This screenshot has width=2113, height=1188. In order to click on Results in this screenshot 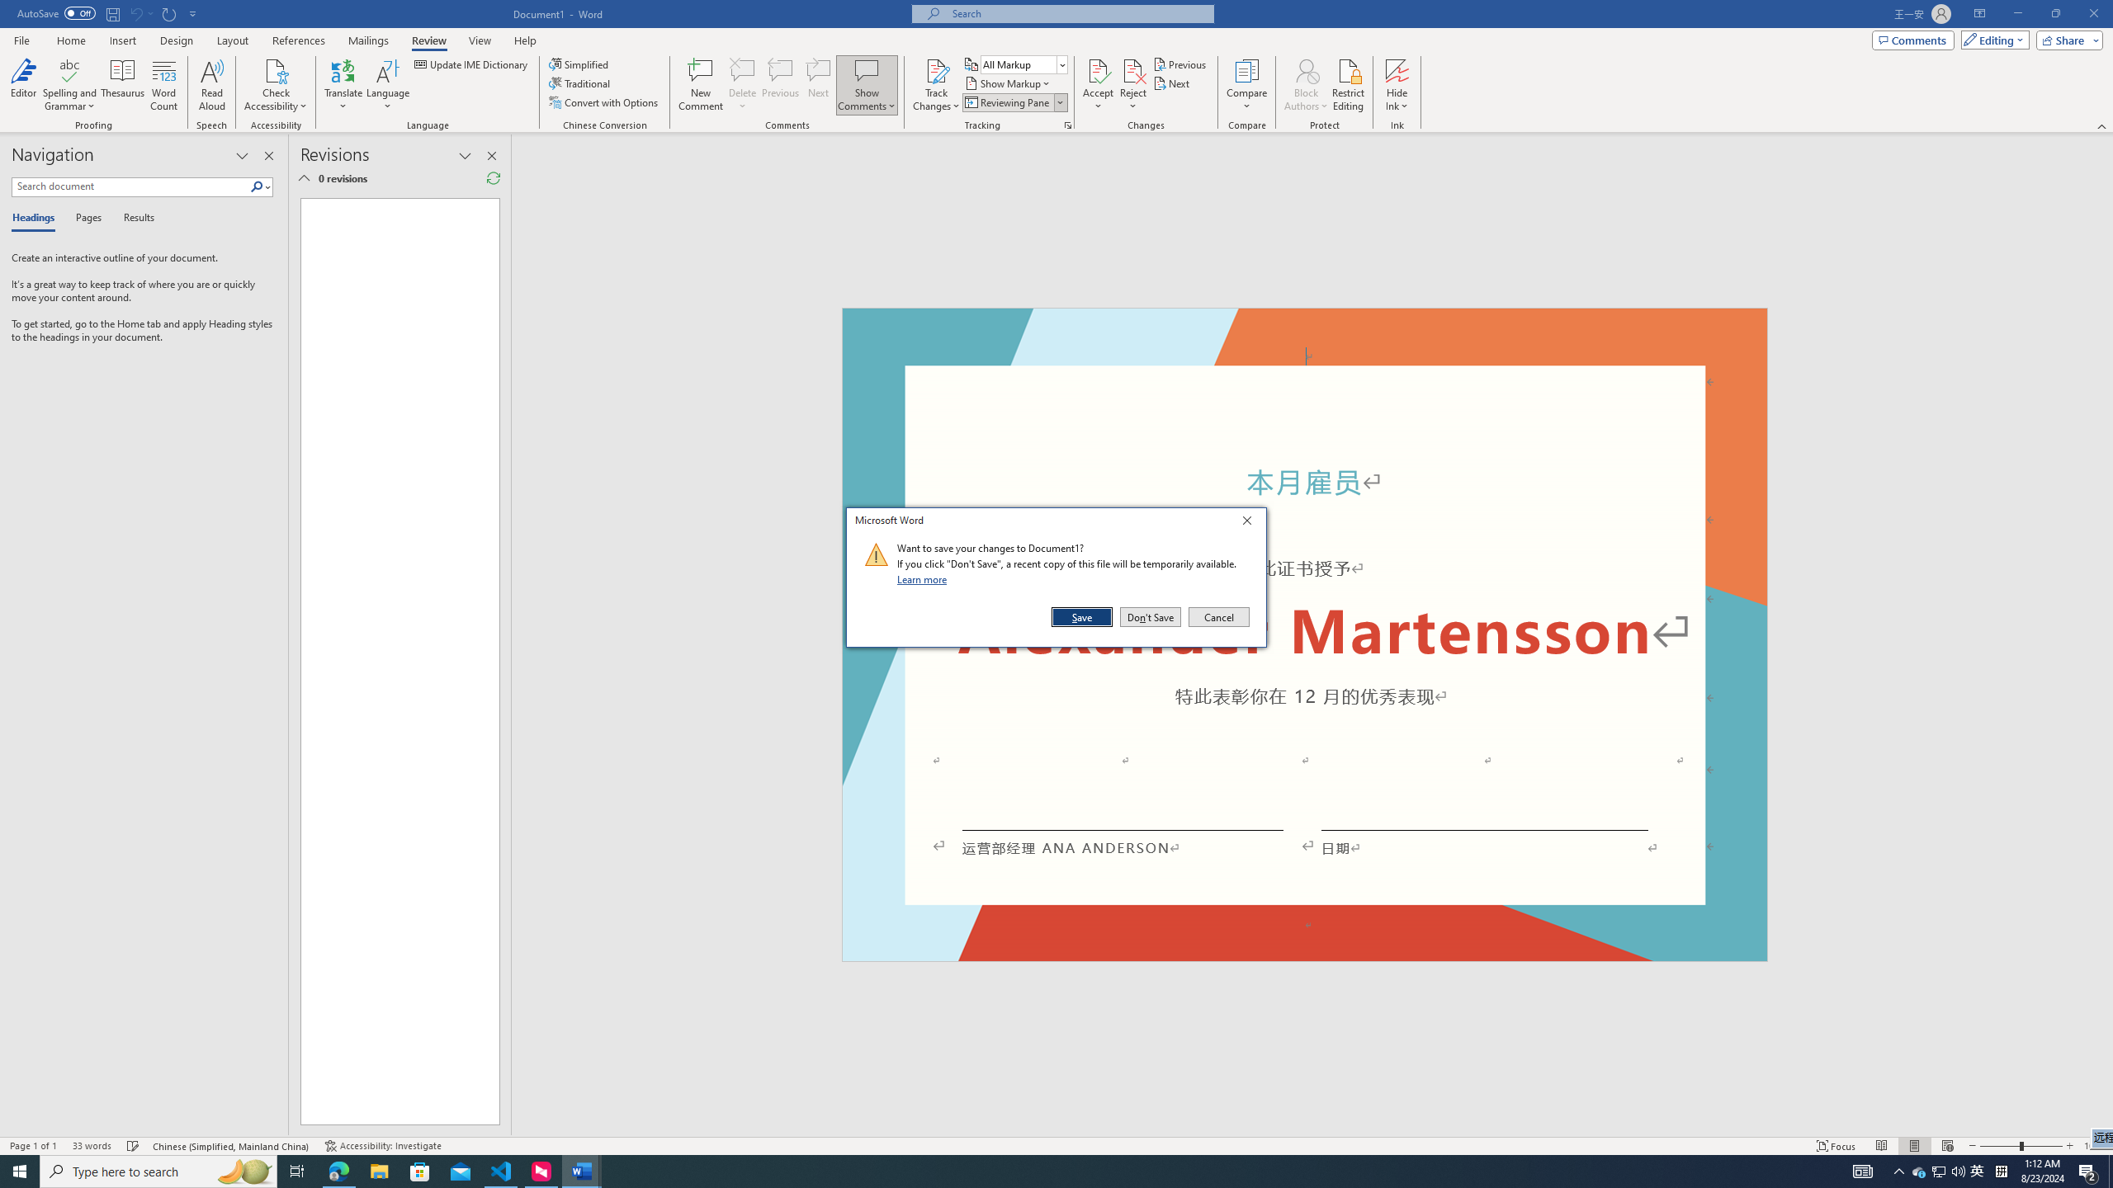, I will do `click(133, 219)`.